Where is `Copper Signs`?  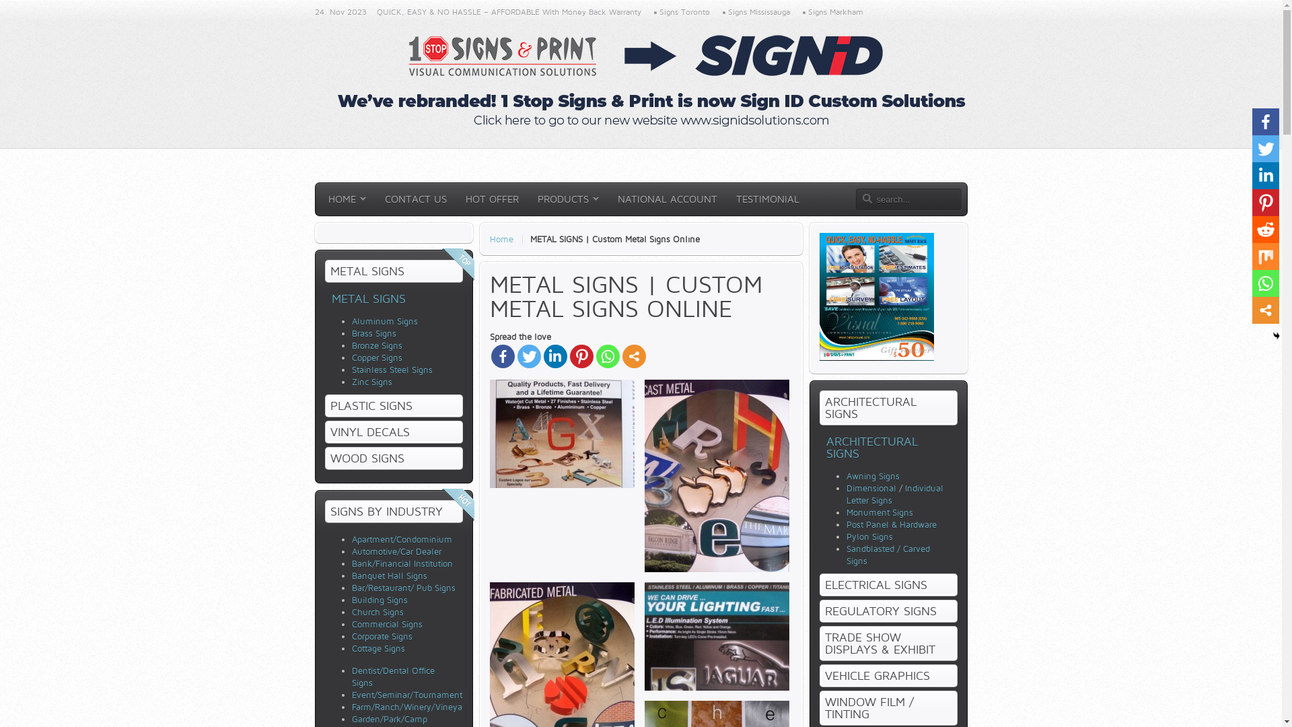
Copper Signs is located at coordinates (377, 357).